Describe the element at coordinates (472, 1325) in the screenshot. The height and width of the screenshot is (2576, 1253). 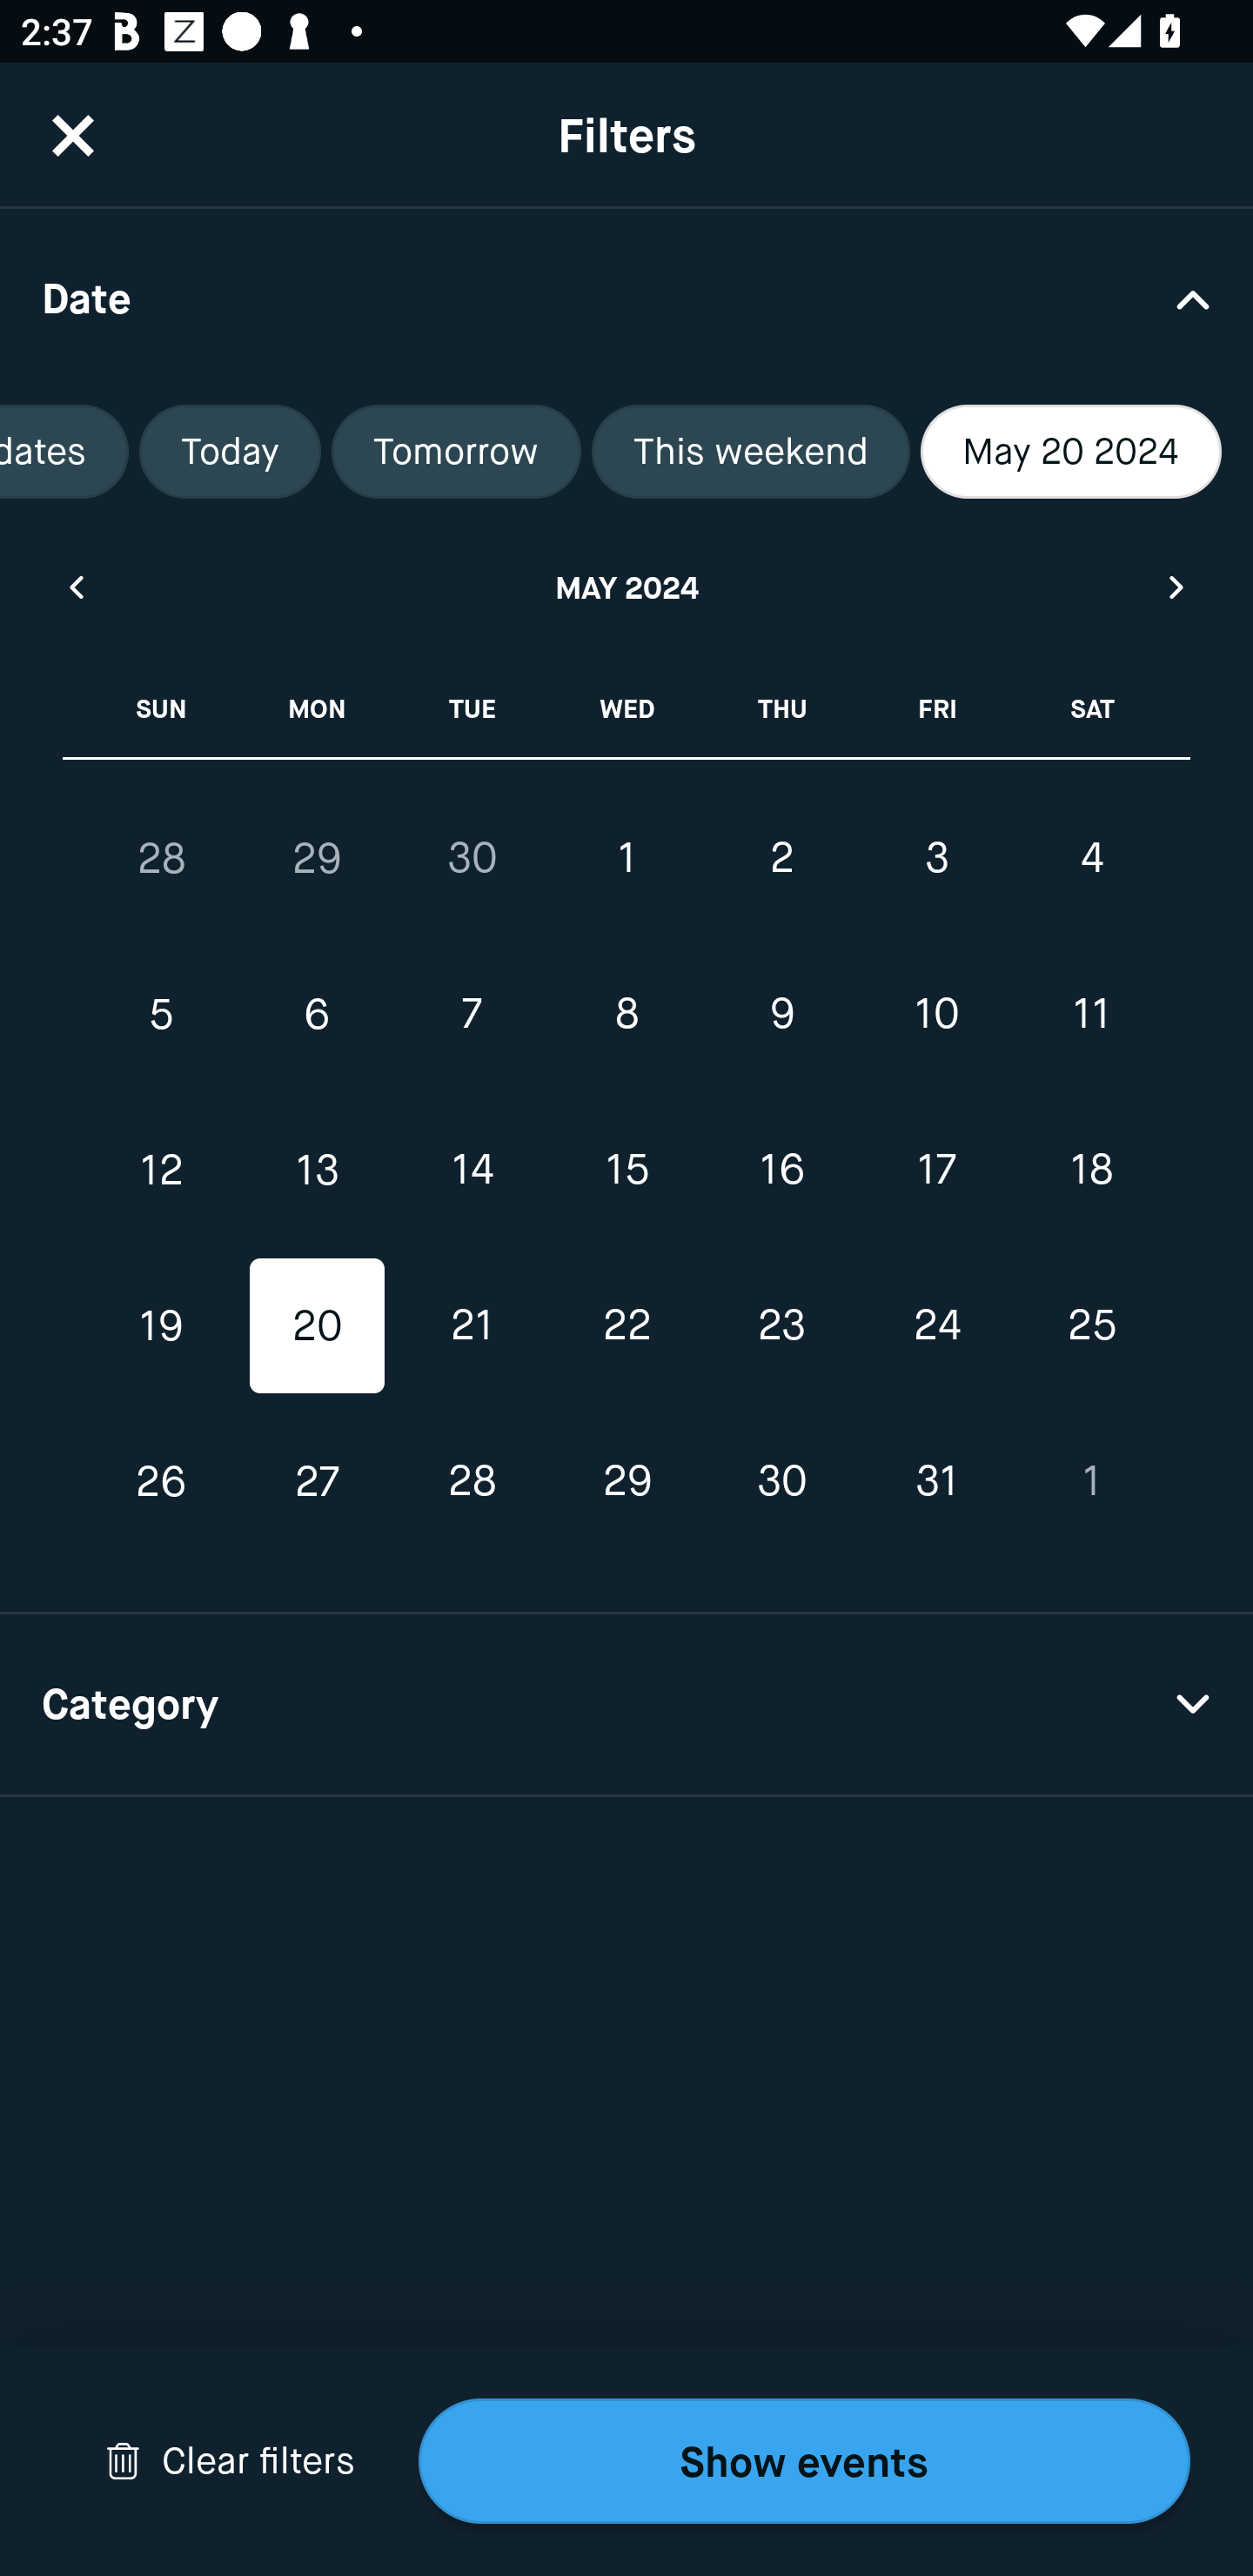
I see `21` at that location.